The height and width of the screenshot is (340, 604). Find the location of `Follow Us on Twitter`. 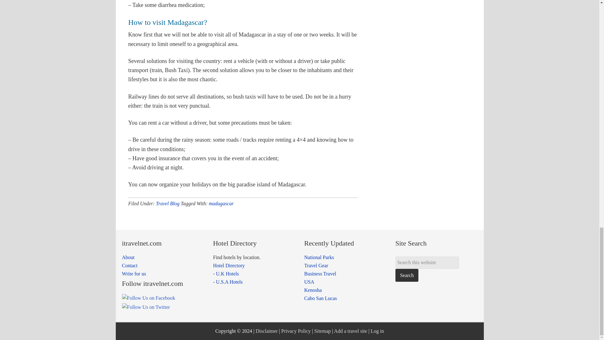

Follow Us on Twitter is located at coordinates (146, 307).